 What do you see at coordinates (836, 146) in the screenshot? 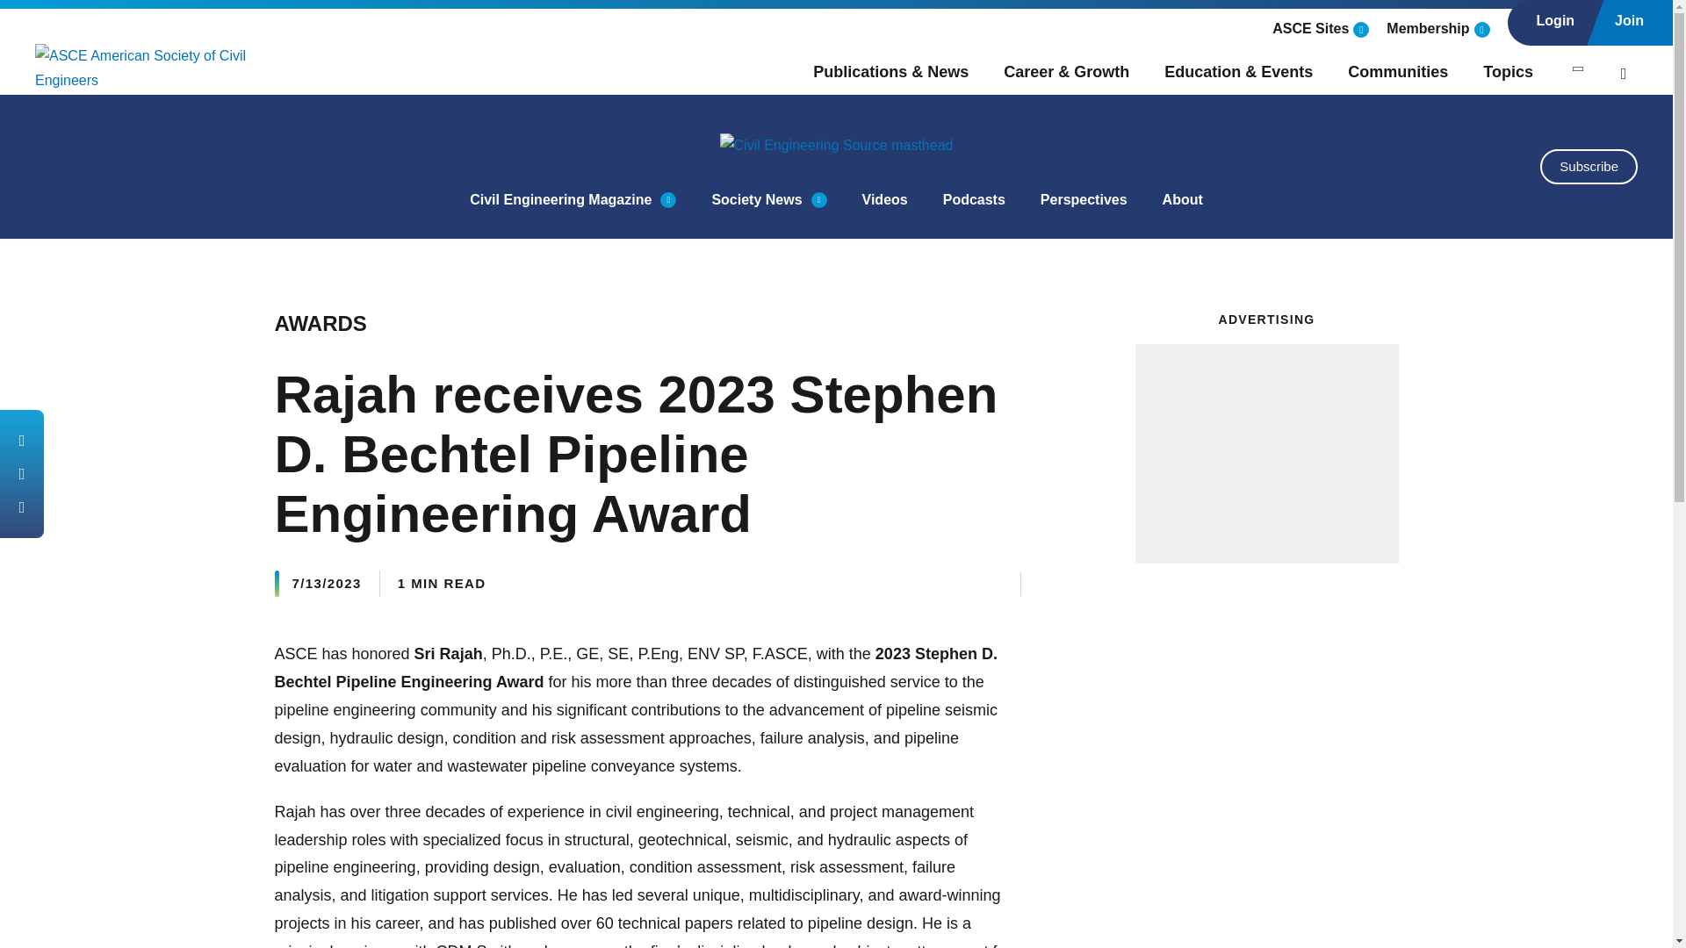
I see `Civil Engineering Source` at bounding box center [836, 146].